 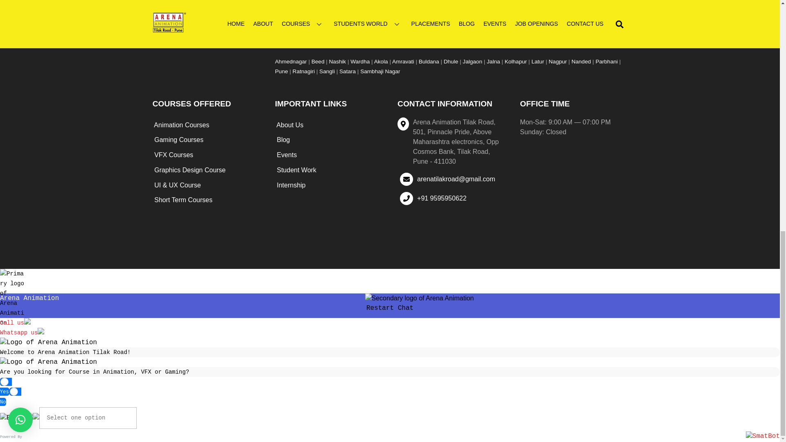 What do you see at coordinates (5, 381) in the screenshot?
I see `Yes` at bounding box center [5, 381].